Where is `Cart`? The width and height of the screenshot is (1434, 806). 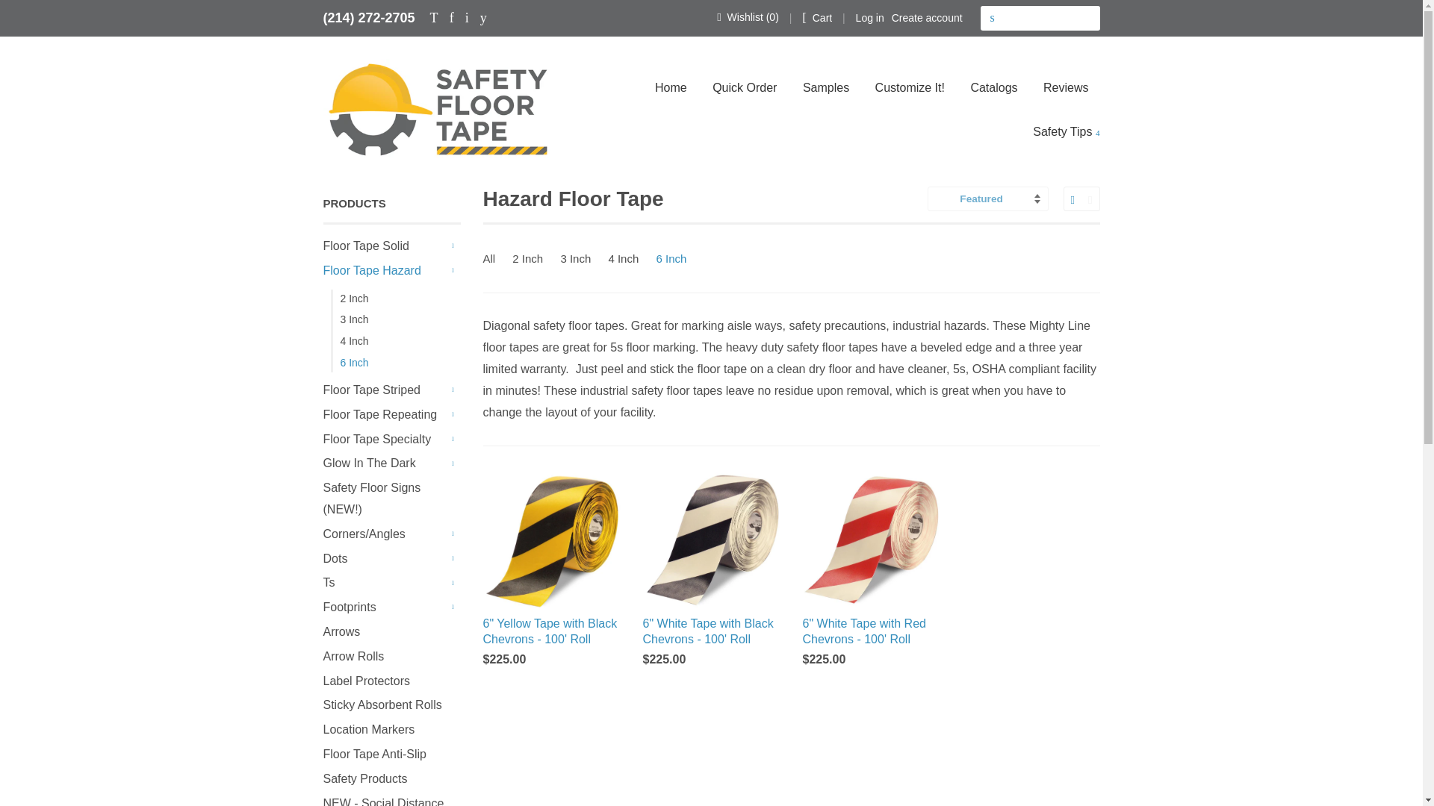
Cart is located at coordinates (816, 17).